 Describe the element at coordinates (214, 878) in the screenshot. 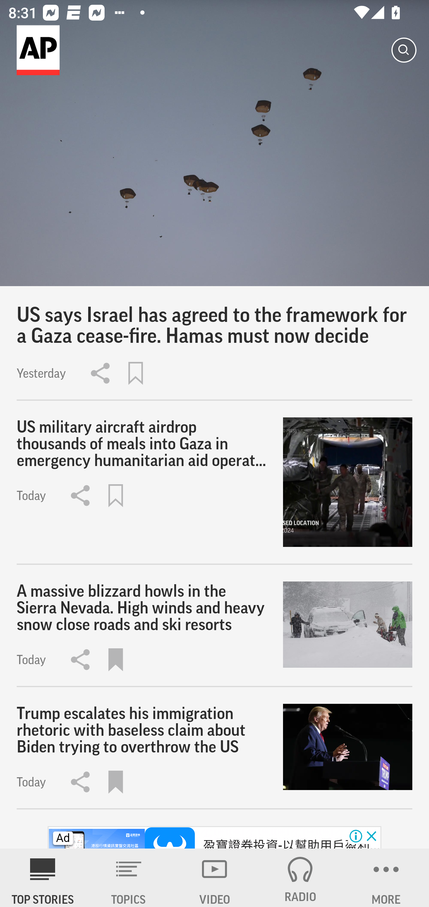

I see `VIDEO` at that location.